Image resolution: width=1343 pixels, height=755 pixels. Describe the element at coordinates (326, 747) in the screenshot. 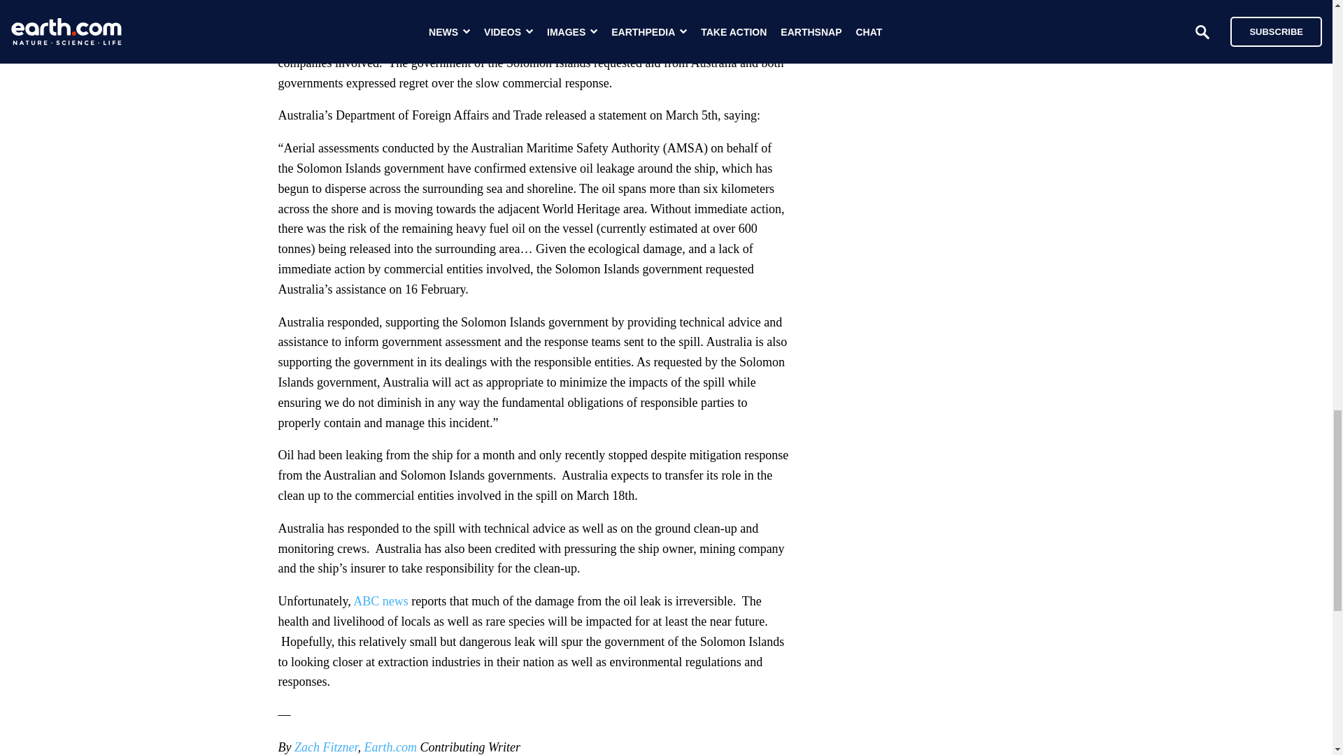

I see `Zach Fitzner` at that location.